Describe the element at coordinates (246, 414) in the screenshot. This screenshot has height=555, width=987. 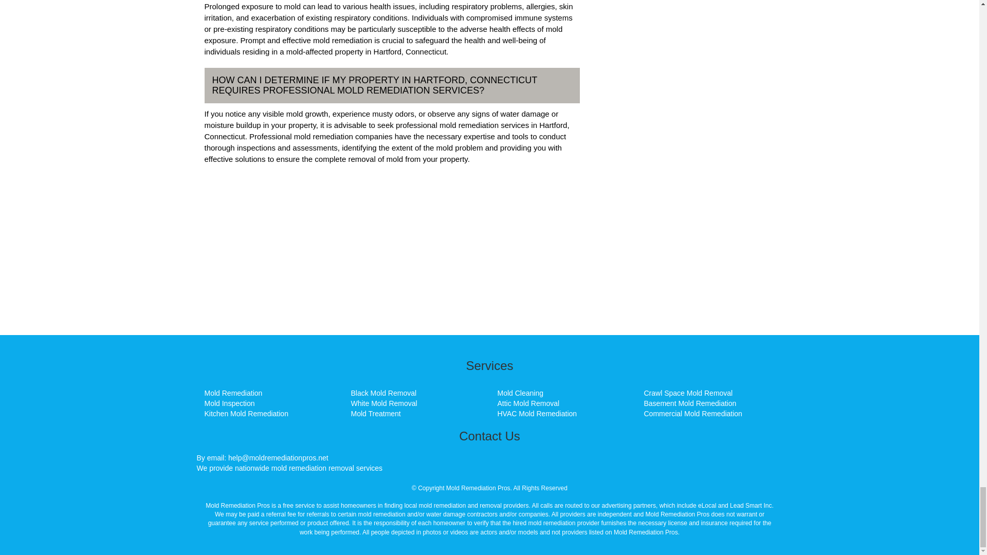
I see `Kitchen Mold Remediation` at that location.